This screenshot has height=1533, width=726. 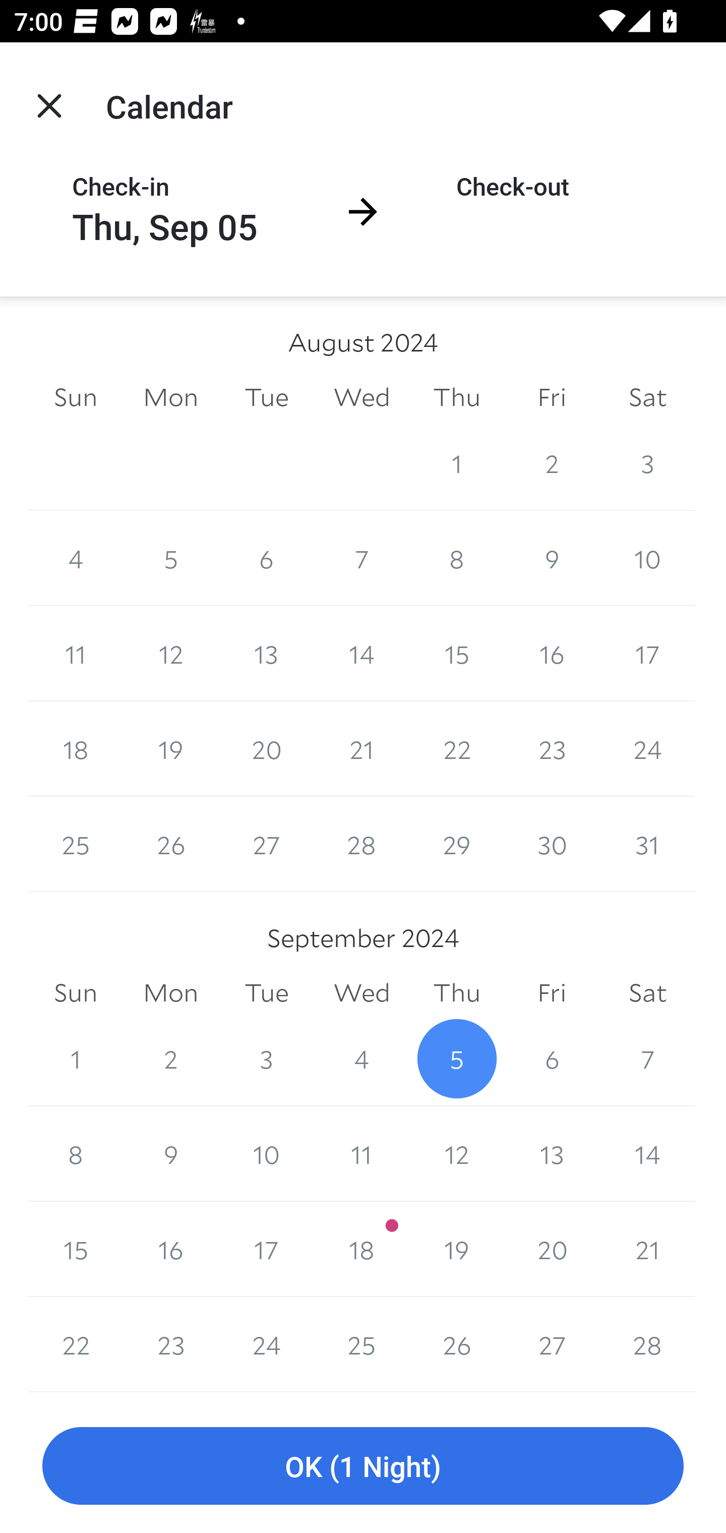 I want to click on 4 4 September 2024, so click(x=362, y=1059).